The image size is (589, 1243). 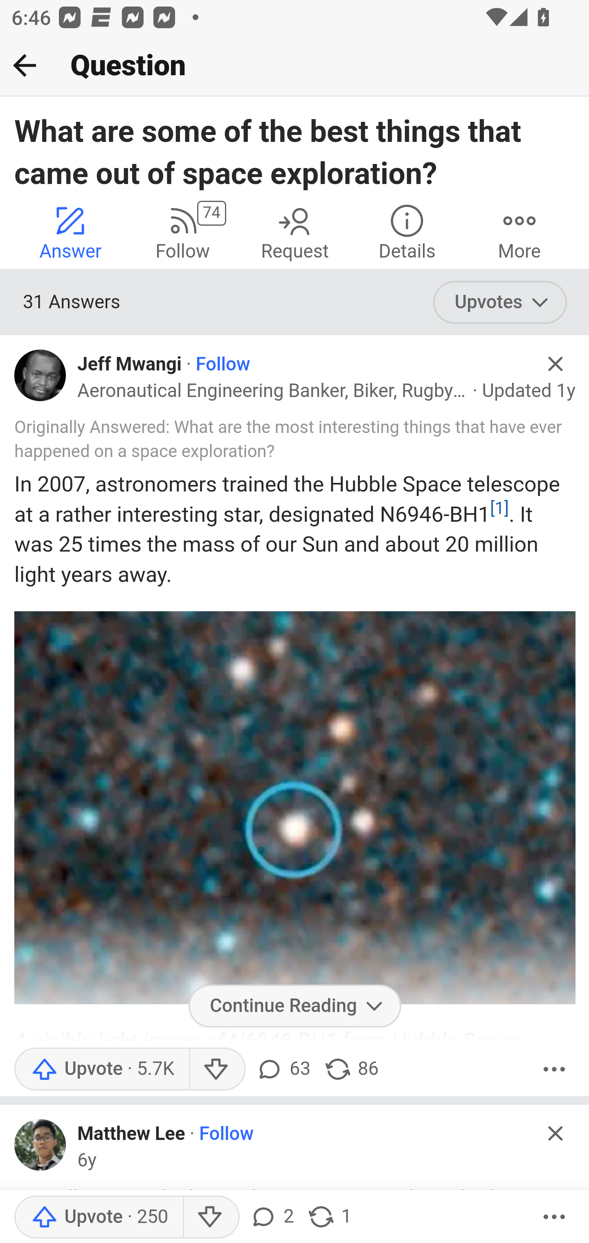 What do you see at coordinates (132, 1134) in the screenshot?
I see `Matthew Lee` at bounding box center [132, 1134].